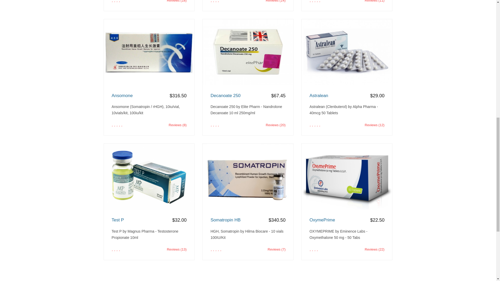 This screenshot has height=281, width=500. Describe the element at coordinates (248, 96) in the screenshot. I see `Decanoate 250` at that location.